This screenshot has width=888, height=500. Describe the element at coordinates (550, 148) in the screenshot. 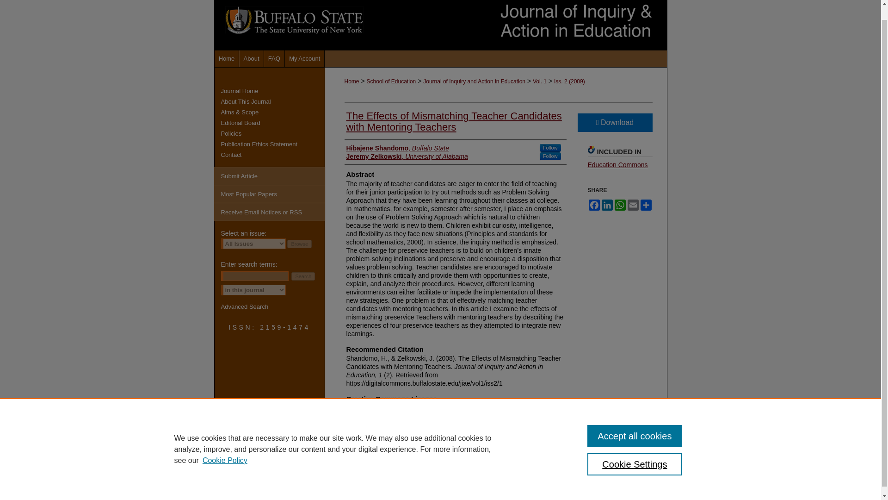

I see `Follow` at that location.